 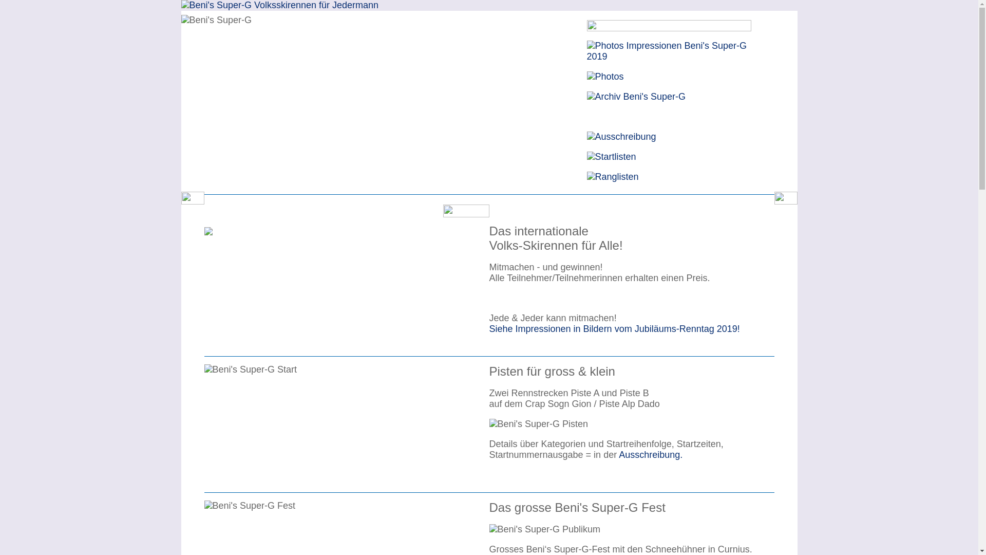 What do you see at coordinates (312, 228) in the screenshot?
I see `2` at bounding box center [312, 228].